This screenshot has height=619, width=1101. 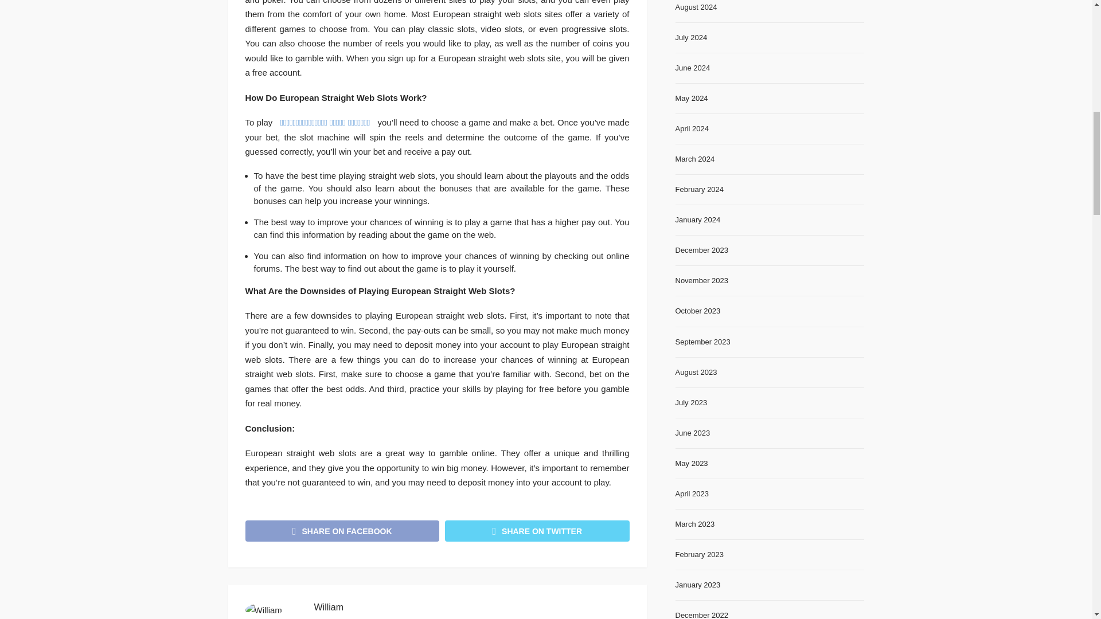 I want to click on SHARE ON TWITTER, so click(x=537, y=531).